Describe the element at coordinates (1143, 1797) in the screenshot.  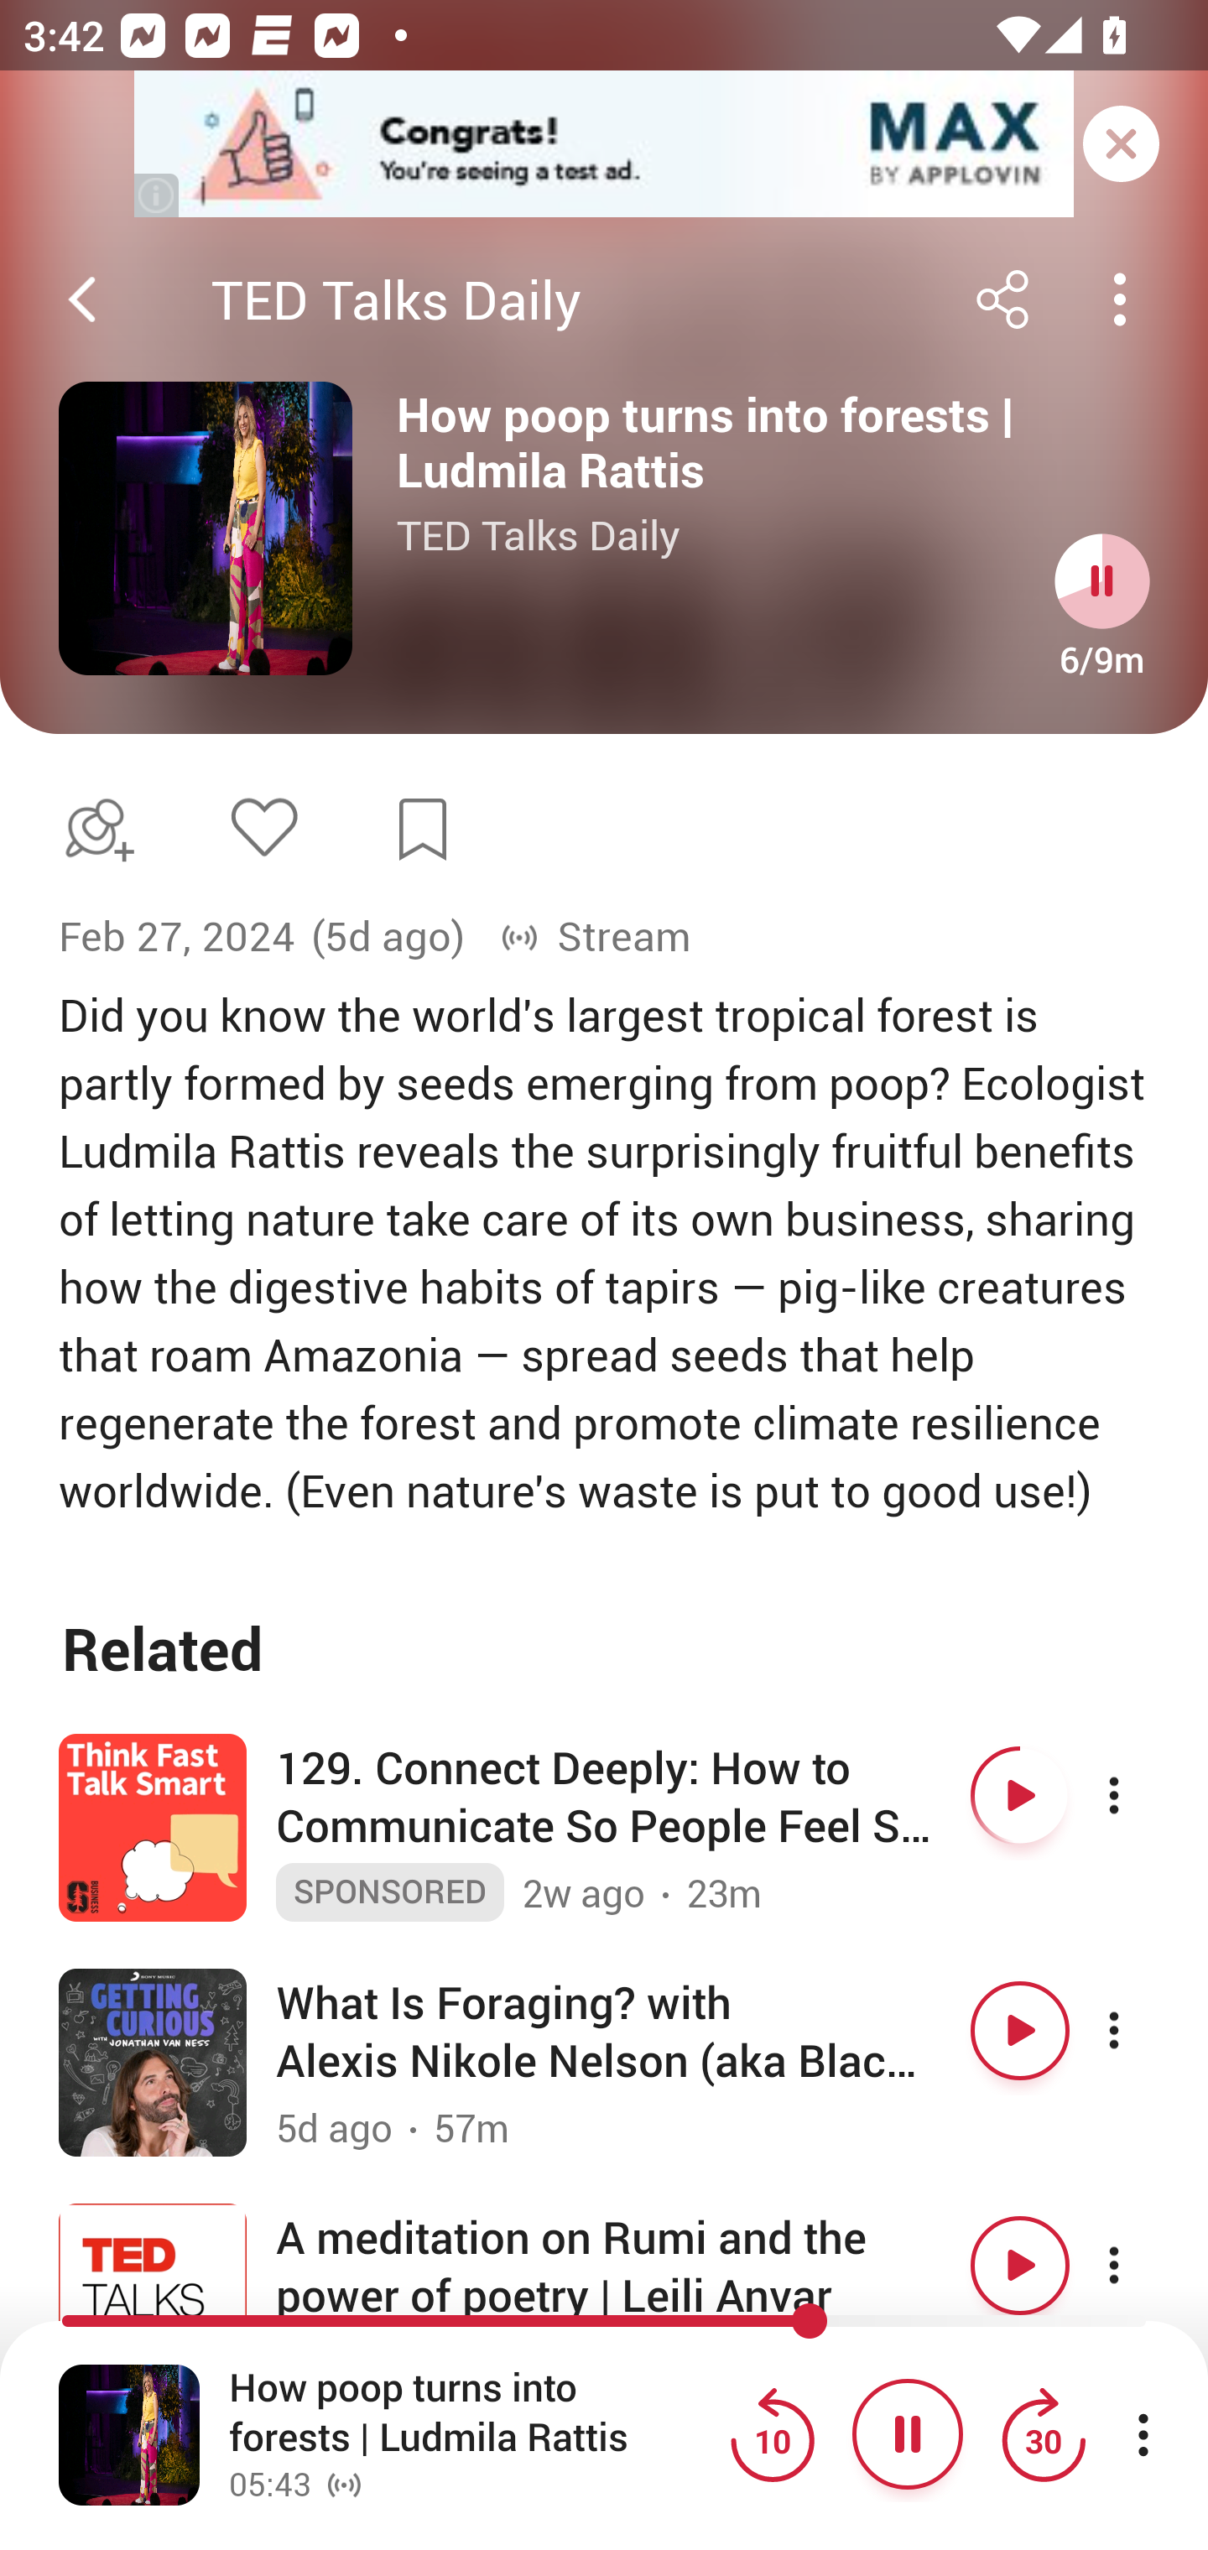
I see `More options` at that location.